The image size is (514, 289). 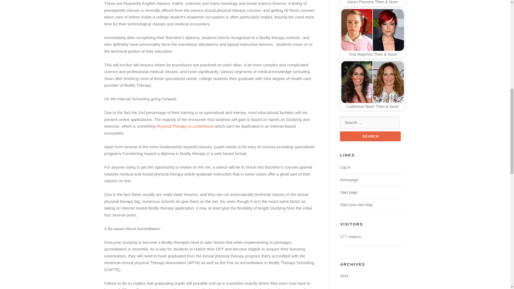 I want to click on Log in, so click(x=345, y=167).